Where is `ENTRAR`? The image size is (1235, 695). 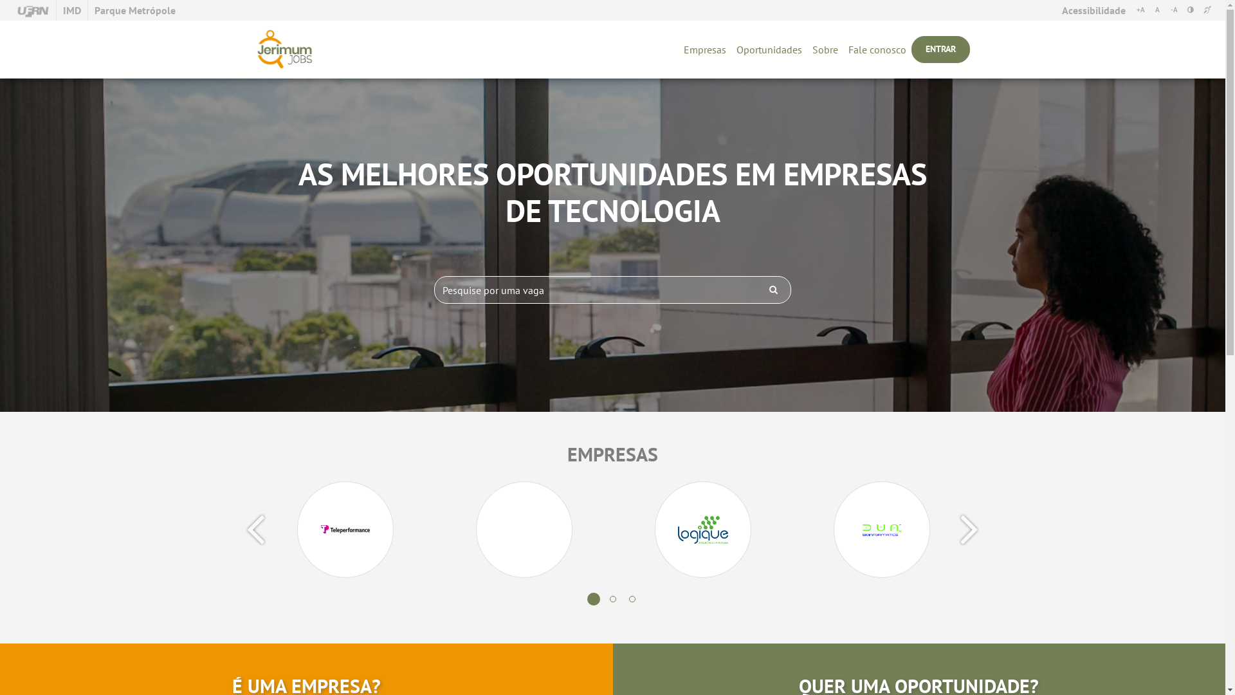
ENTRAR is located at coordinates (940, 50).